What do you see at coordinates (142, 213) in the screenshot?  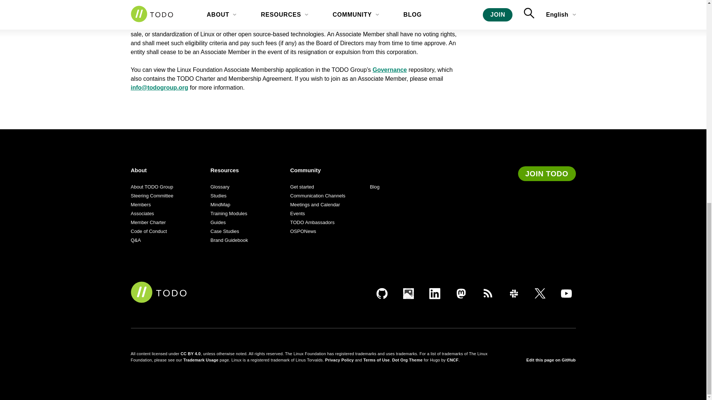 I see `Associates` at bounding box center [142, 213].